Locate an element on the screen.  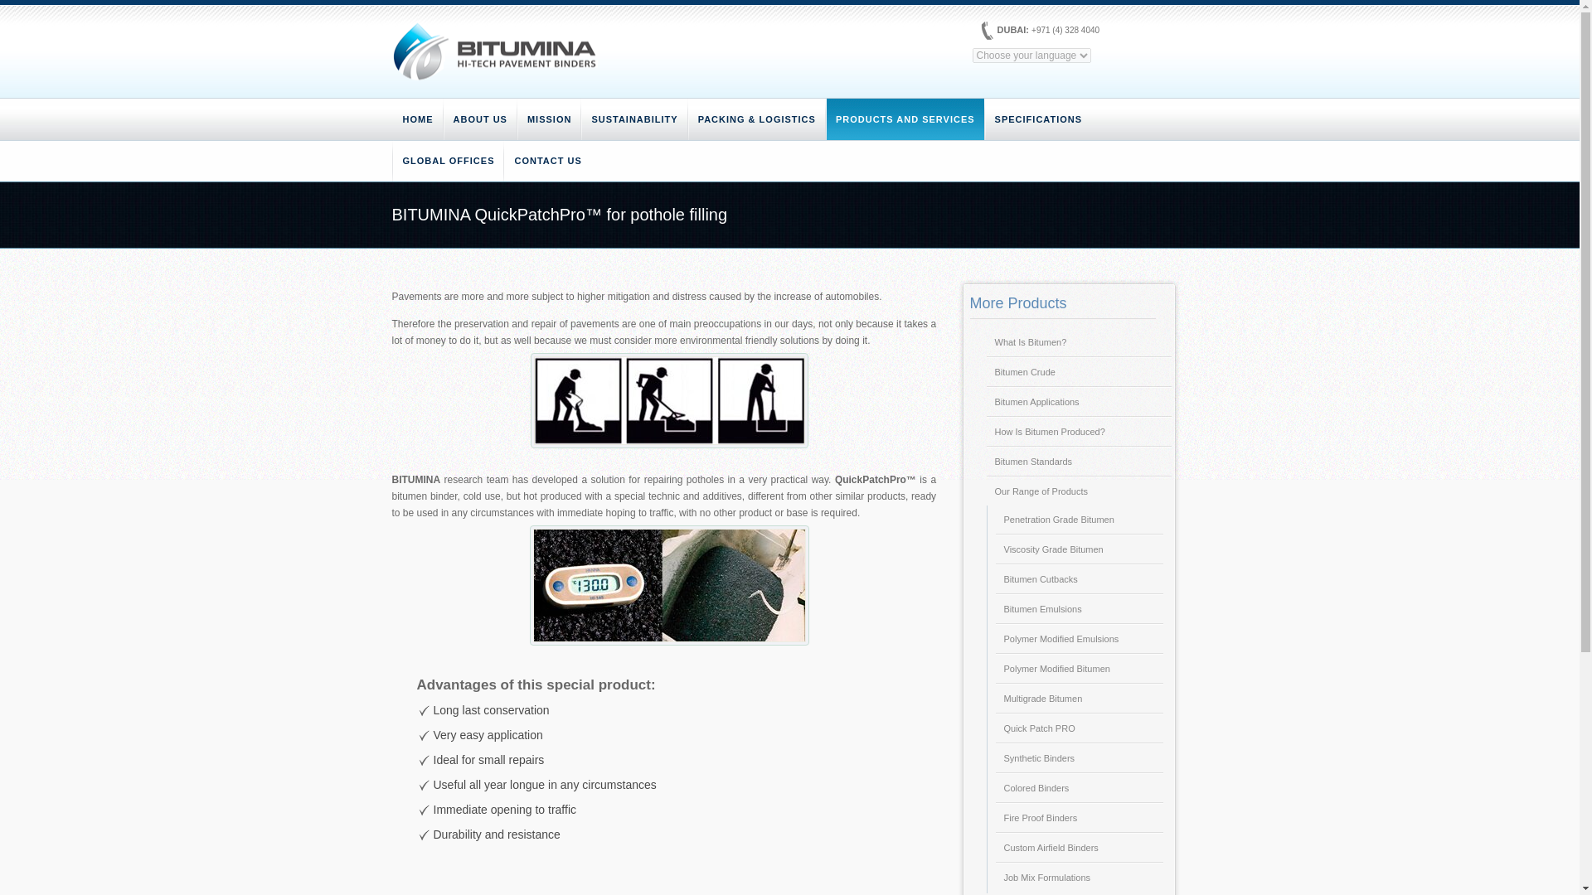
Our Range of Products is located at coordinates (1078, 491).